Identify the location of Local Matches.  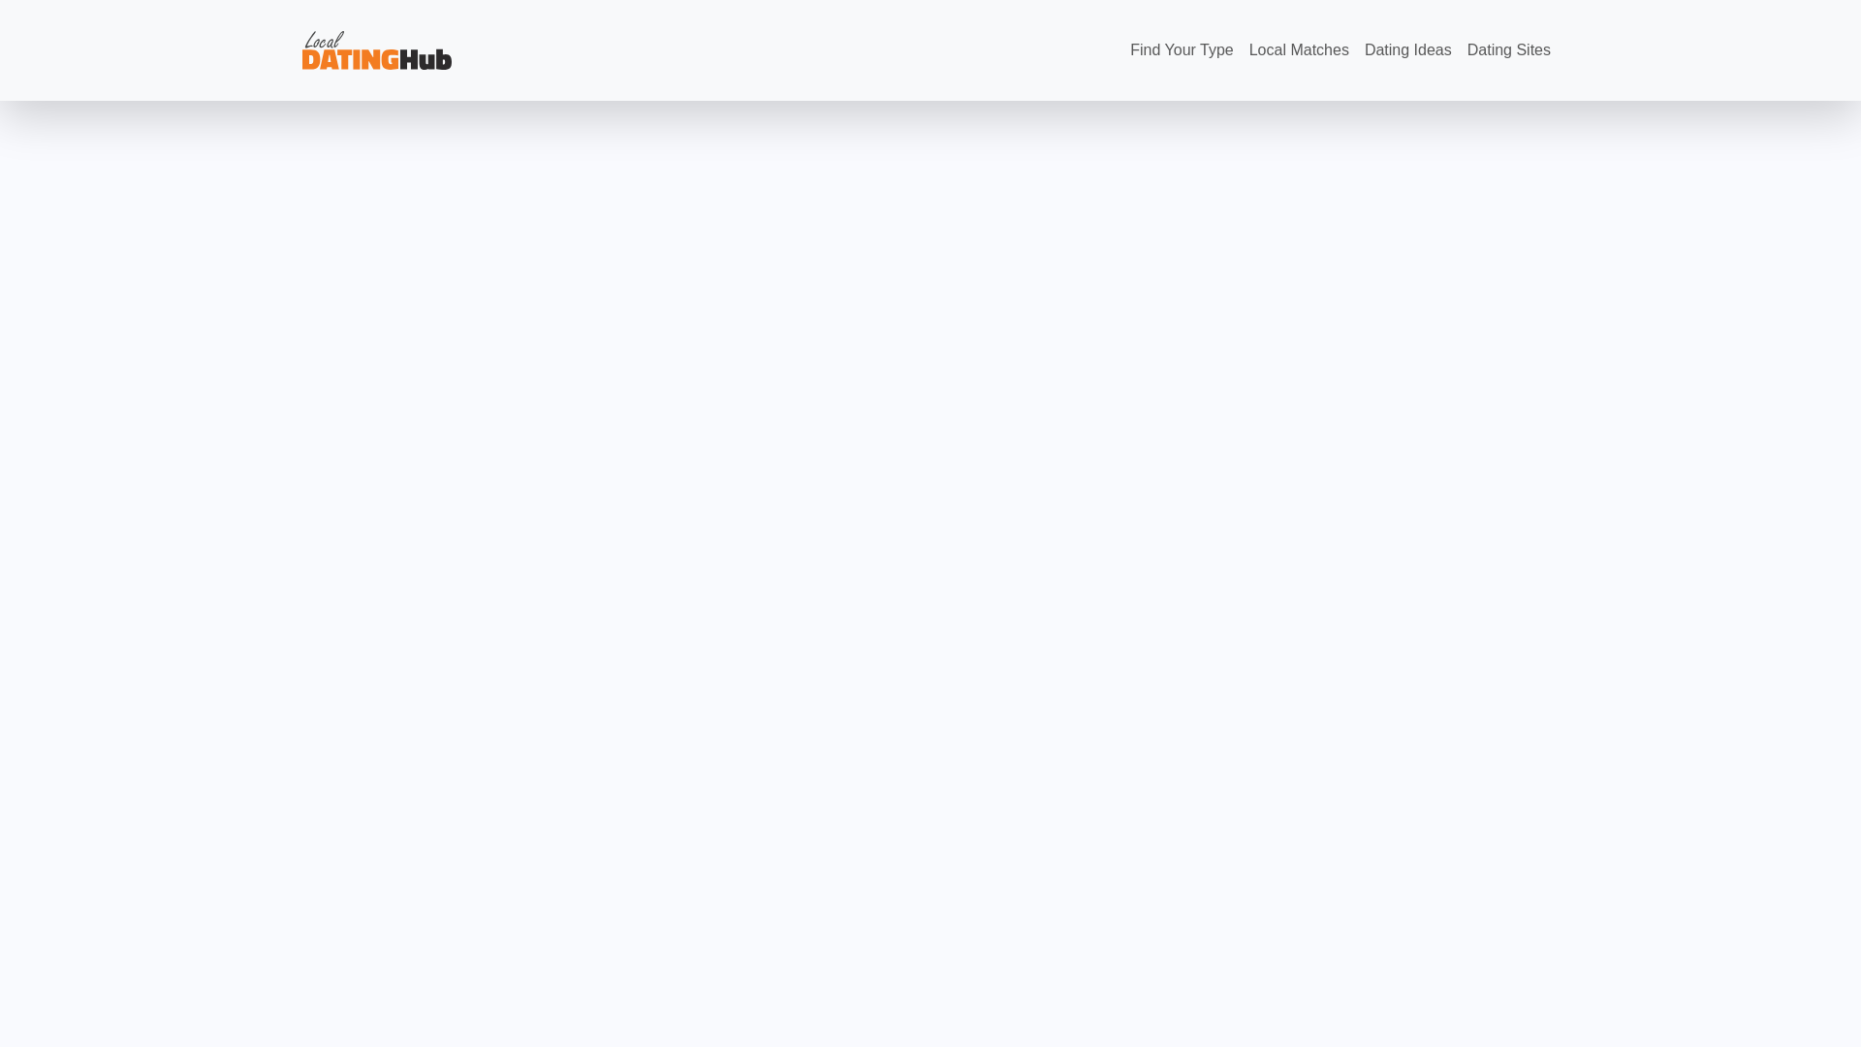
(1299, 50).